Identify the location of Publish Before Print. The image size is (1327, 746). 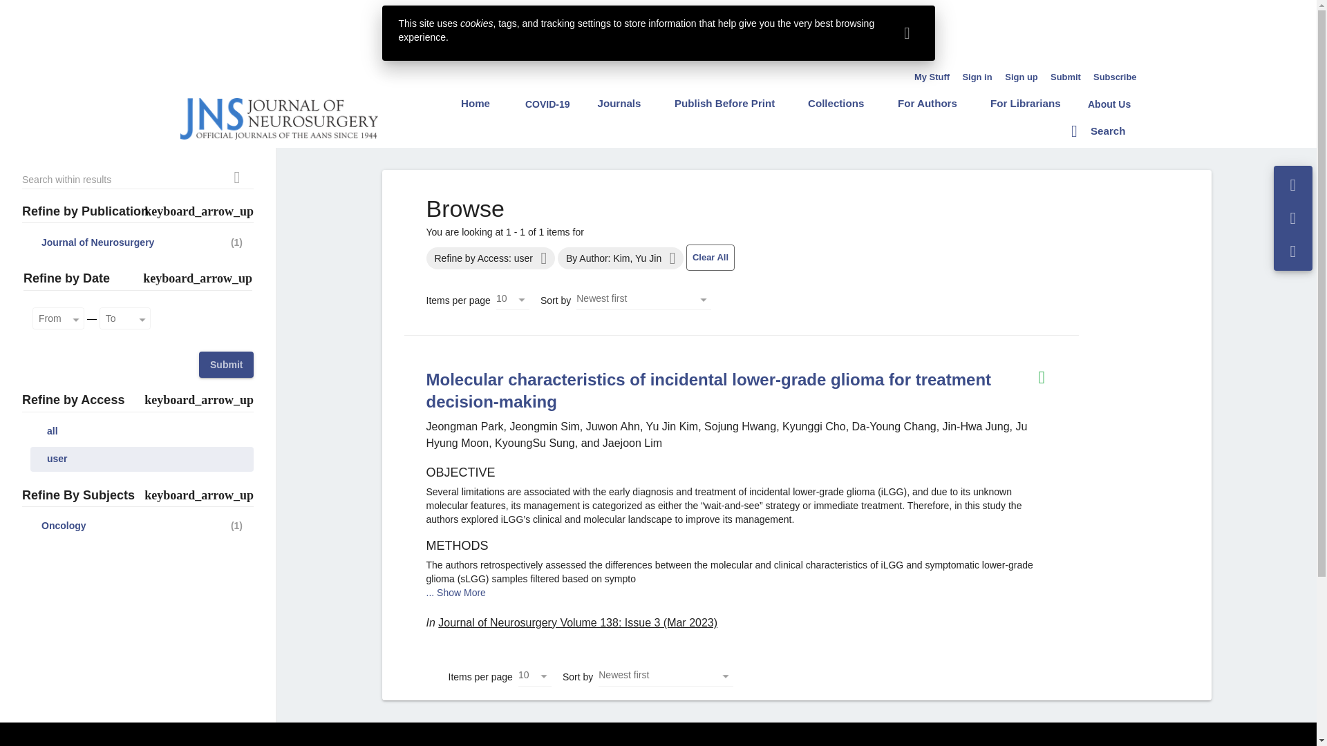
(724, 103).